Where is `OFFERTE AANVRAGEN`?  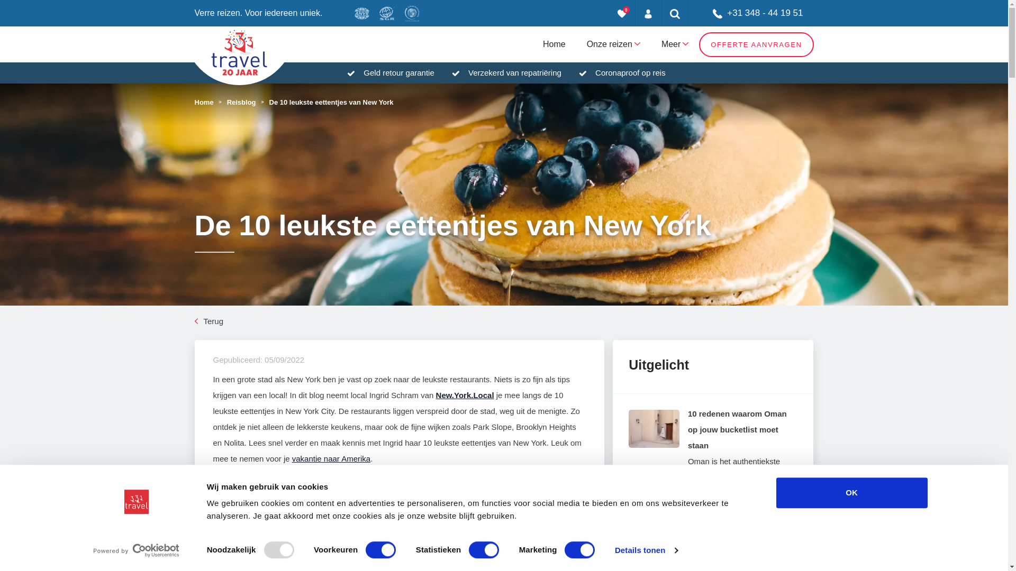 OFFERTE AANVRAGEN is located at coordinates (756, 44).